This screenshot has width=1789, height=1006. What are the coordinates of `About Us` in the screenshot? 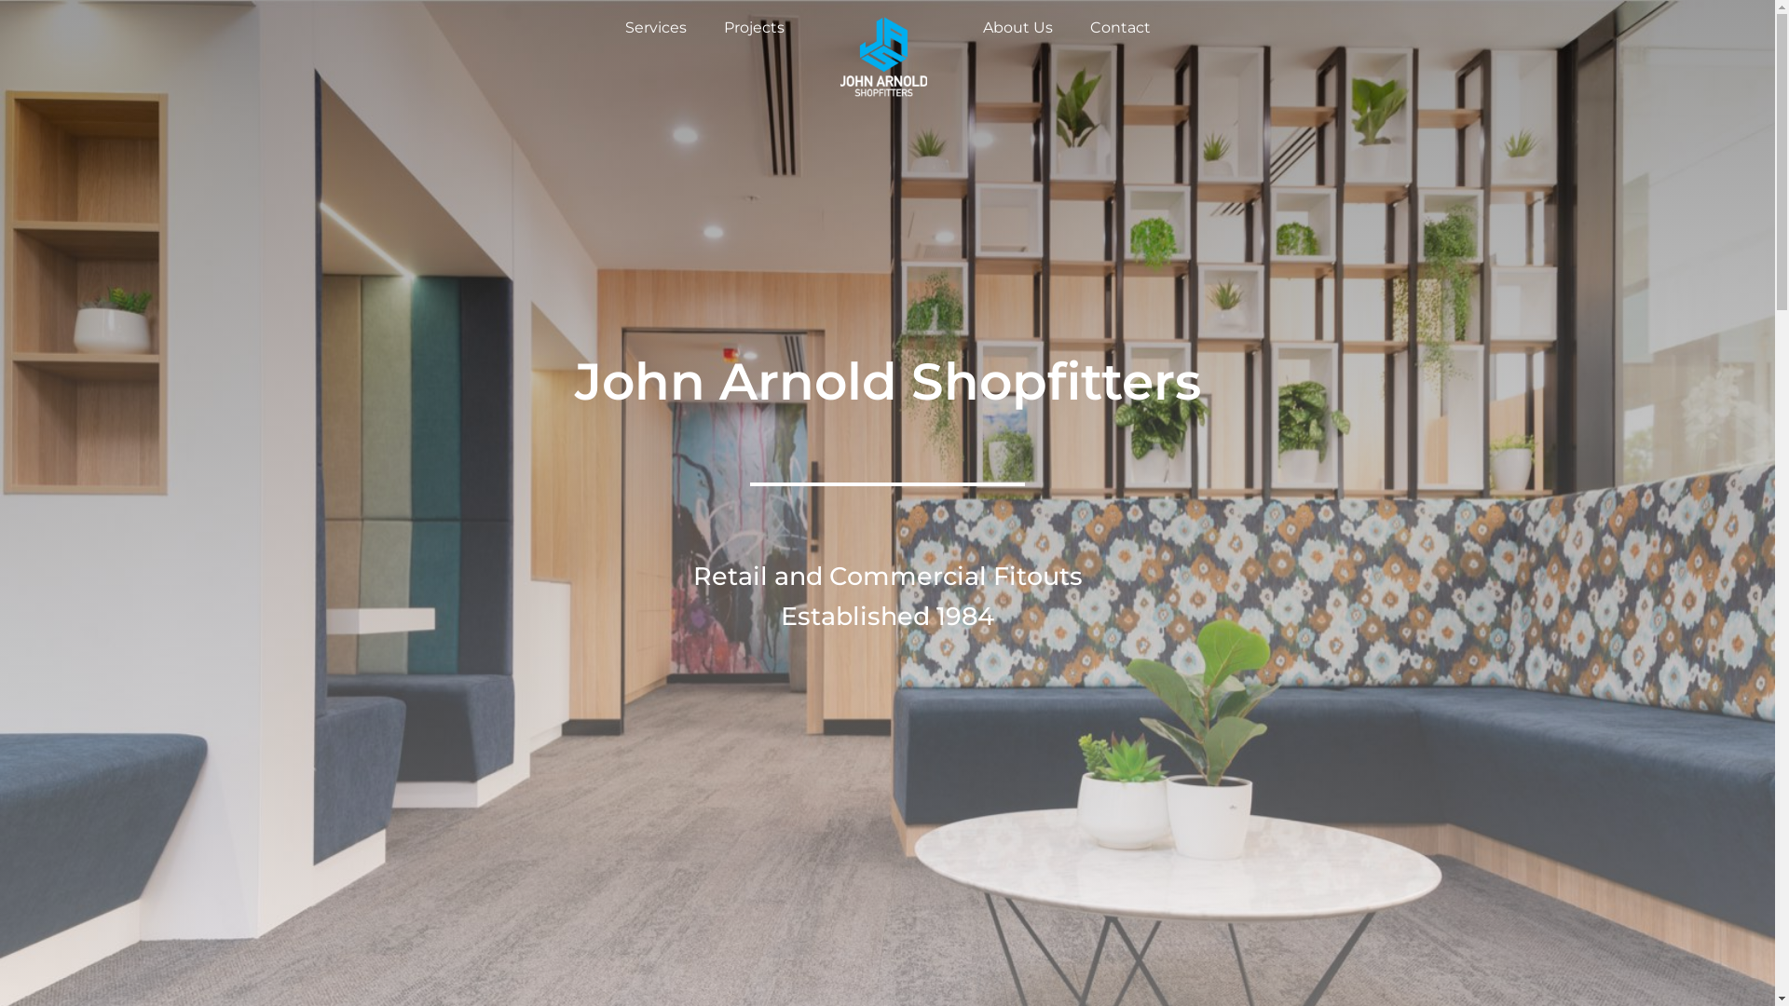 It's located at (1017, 28).